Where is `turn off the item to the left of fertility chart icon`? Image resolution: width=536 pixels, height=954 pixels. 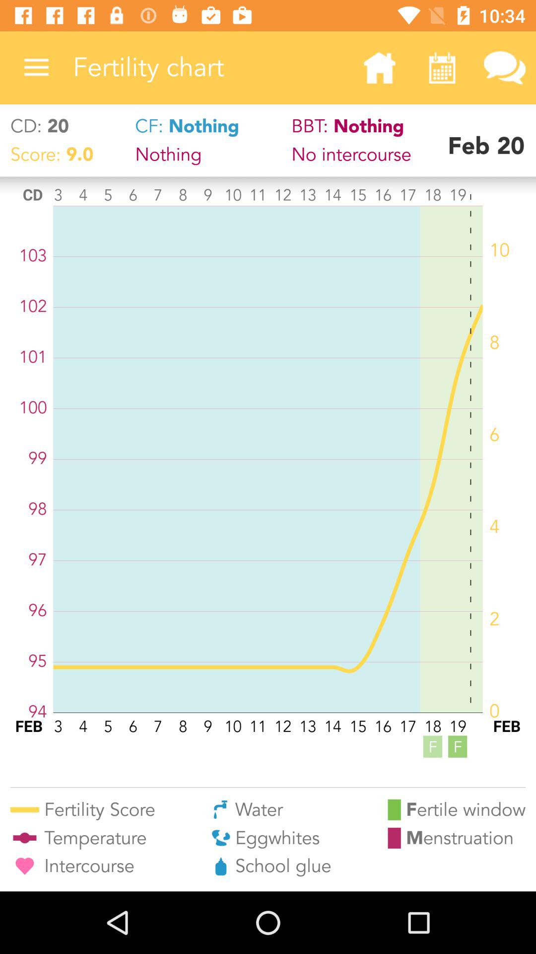
turn off the item to the left of fertility chart icon is located at coordinates (36, 68).